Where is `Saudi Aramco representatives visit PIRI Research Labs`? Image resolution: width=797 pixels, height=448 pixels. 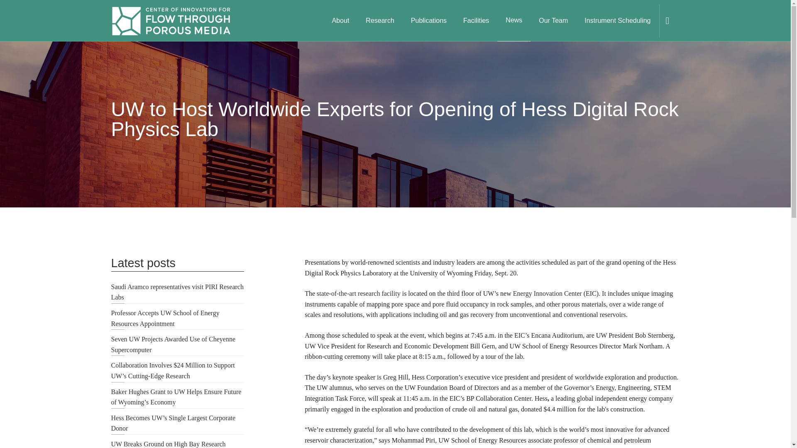
Saudi Aramco representatives visit PIRI Research Labs is located at coordinates (178, 292).